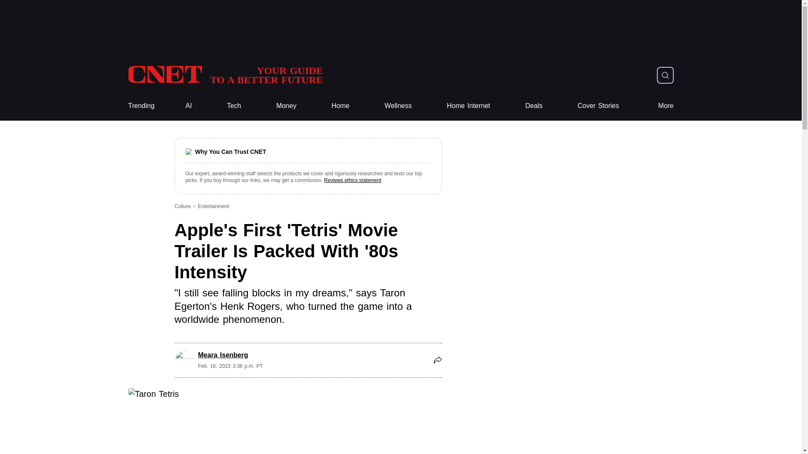  What do you see at coordinates (141, 106) in the screenshot?
I see `Home` at bounding box center [141, 106].